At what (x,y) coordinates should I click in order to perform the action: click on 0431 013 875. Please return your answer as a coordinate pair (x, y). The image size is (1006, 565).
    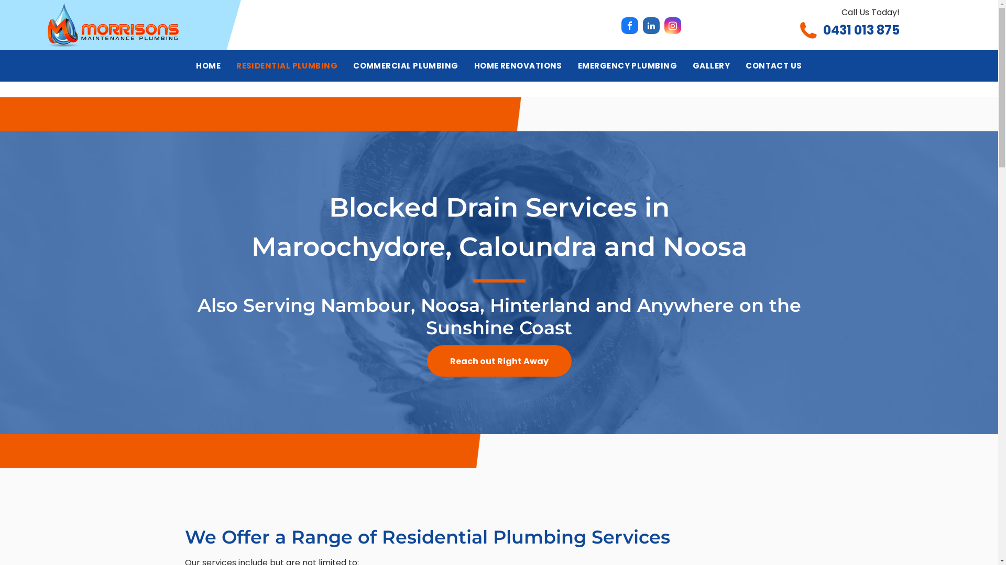
    Looking at the image, I should click on (861, 30).